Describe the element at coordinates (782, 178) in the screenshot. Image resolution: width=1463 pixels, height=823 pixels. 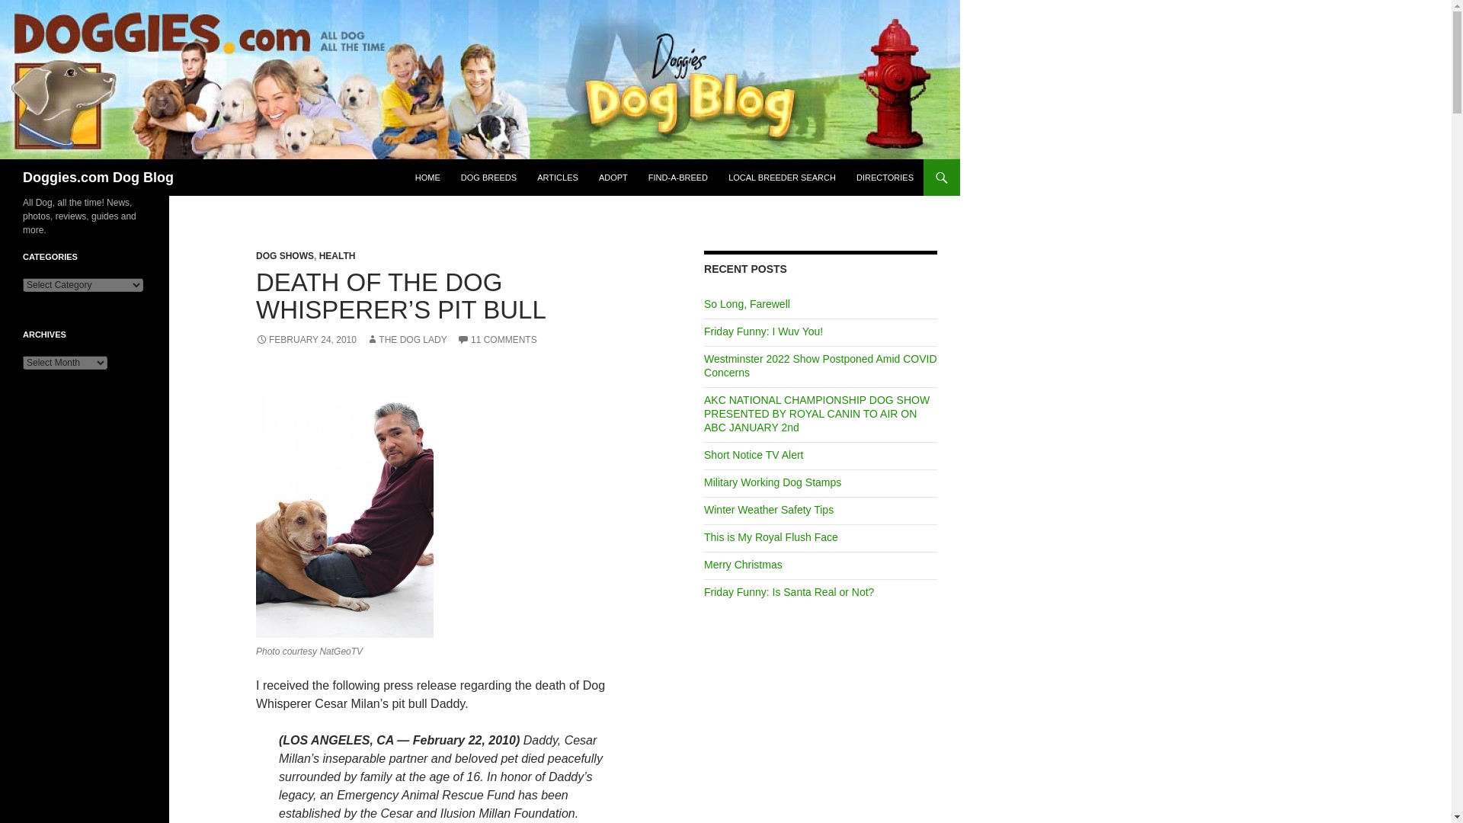
I see `LOCAL BREEDER SEARCH` at that location.